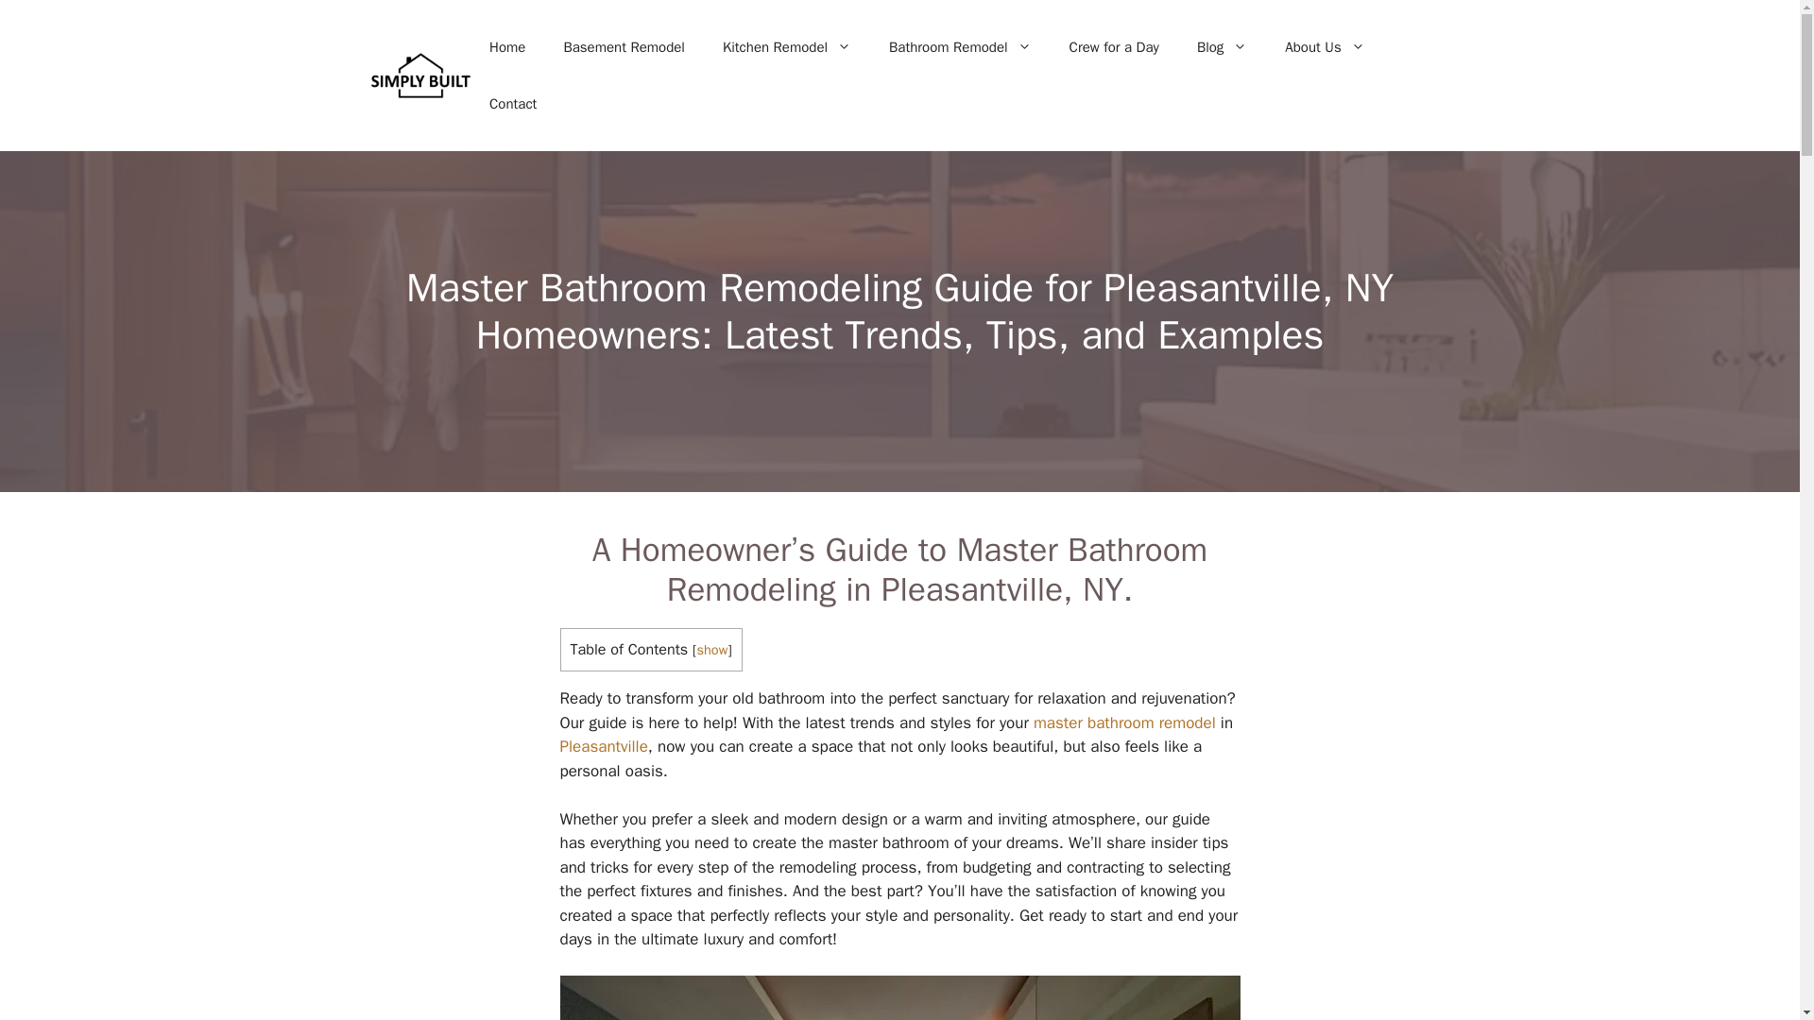 The image size is (1814, 1020). What do you see at coordinates (506, 47) in the screenshot?
I see `Home` at bounding box center [506, 47].